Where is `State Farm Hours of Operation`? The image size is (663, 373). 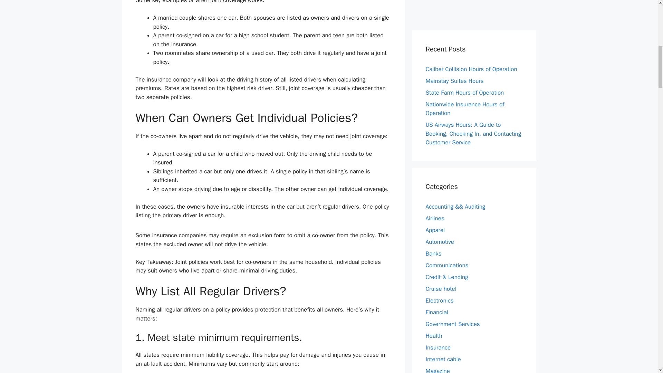 State Farm Hours of Operation is located at coordinates (465, 93).